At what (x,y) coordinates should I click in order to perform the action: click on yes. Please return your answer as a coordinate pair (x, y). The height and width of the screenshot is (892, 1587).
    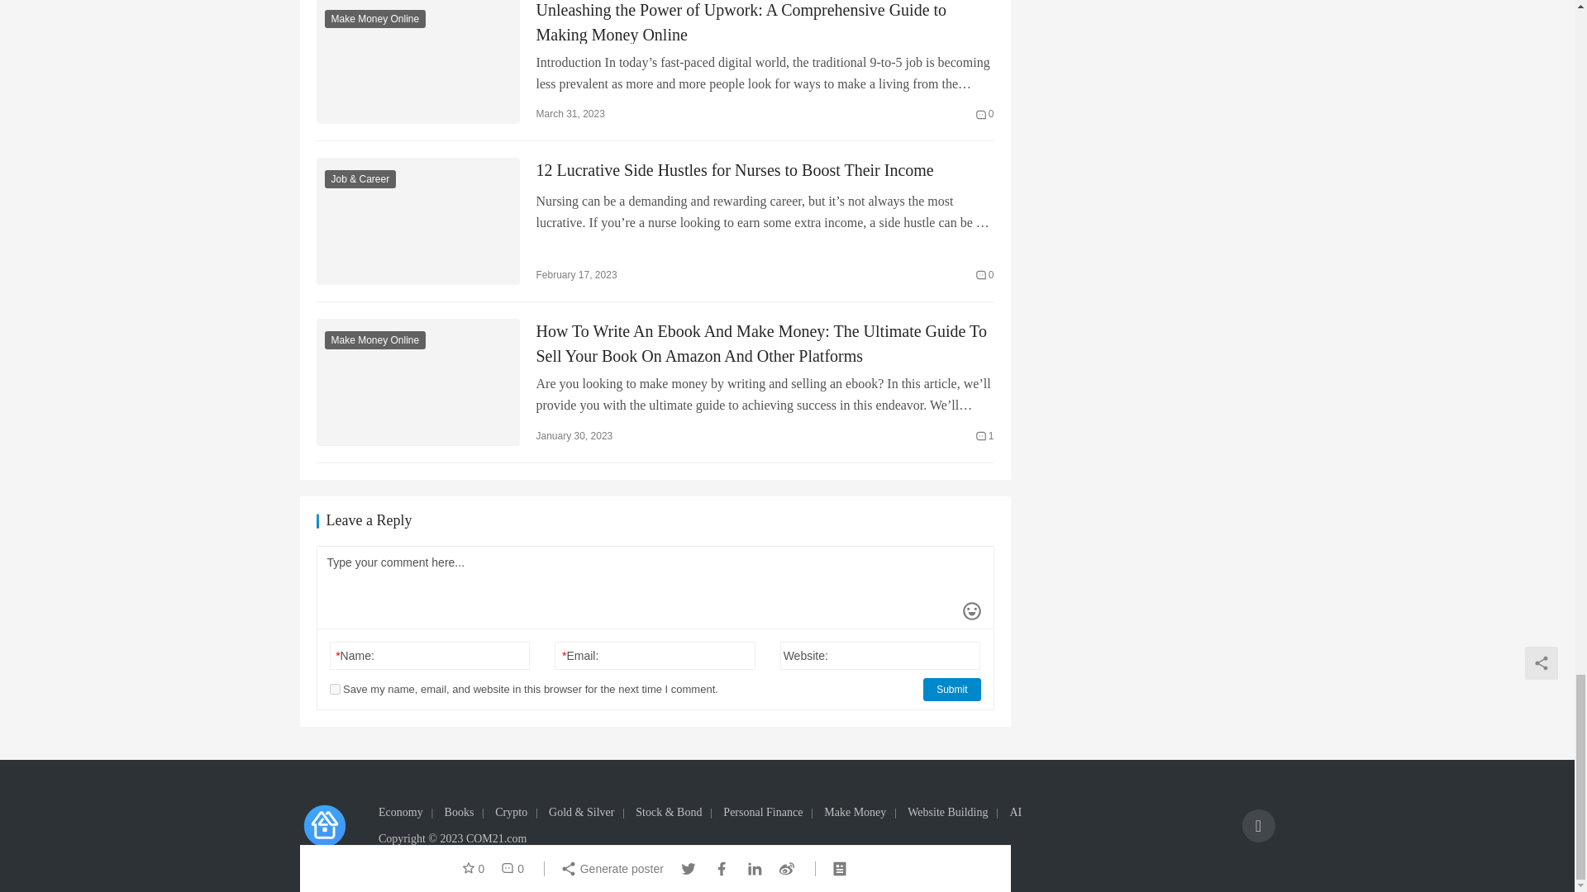
    Looking at the image, I should click on (334, 689).